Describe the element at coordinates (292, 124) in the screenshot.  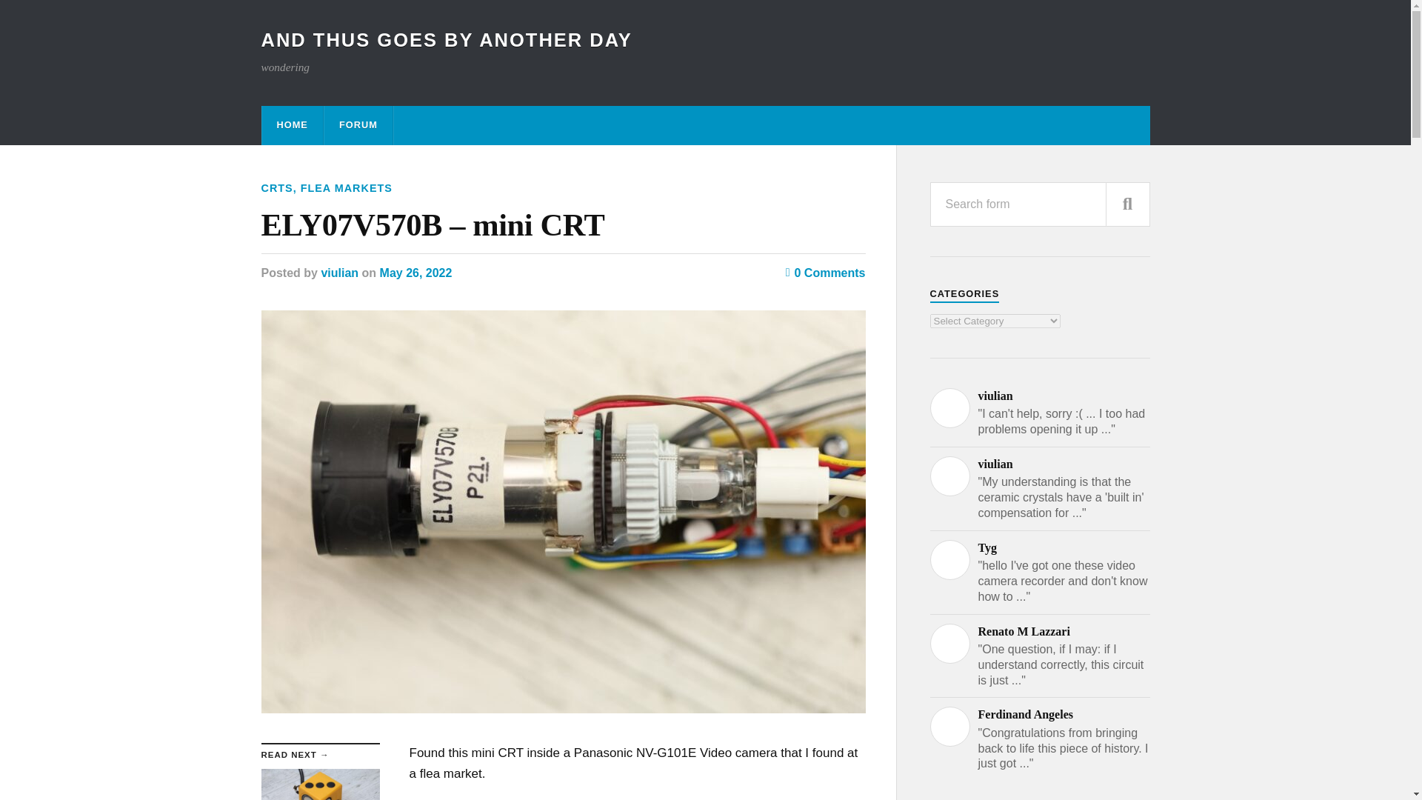
I see `HOME` at that location.